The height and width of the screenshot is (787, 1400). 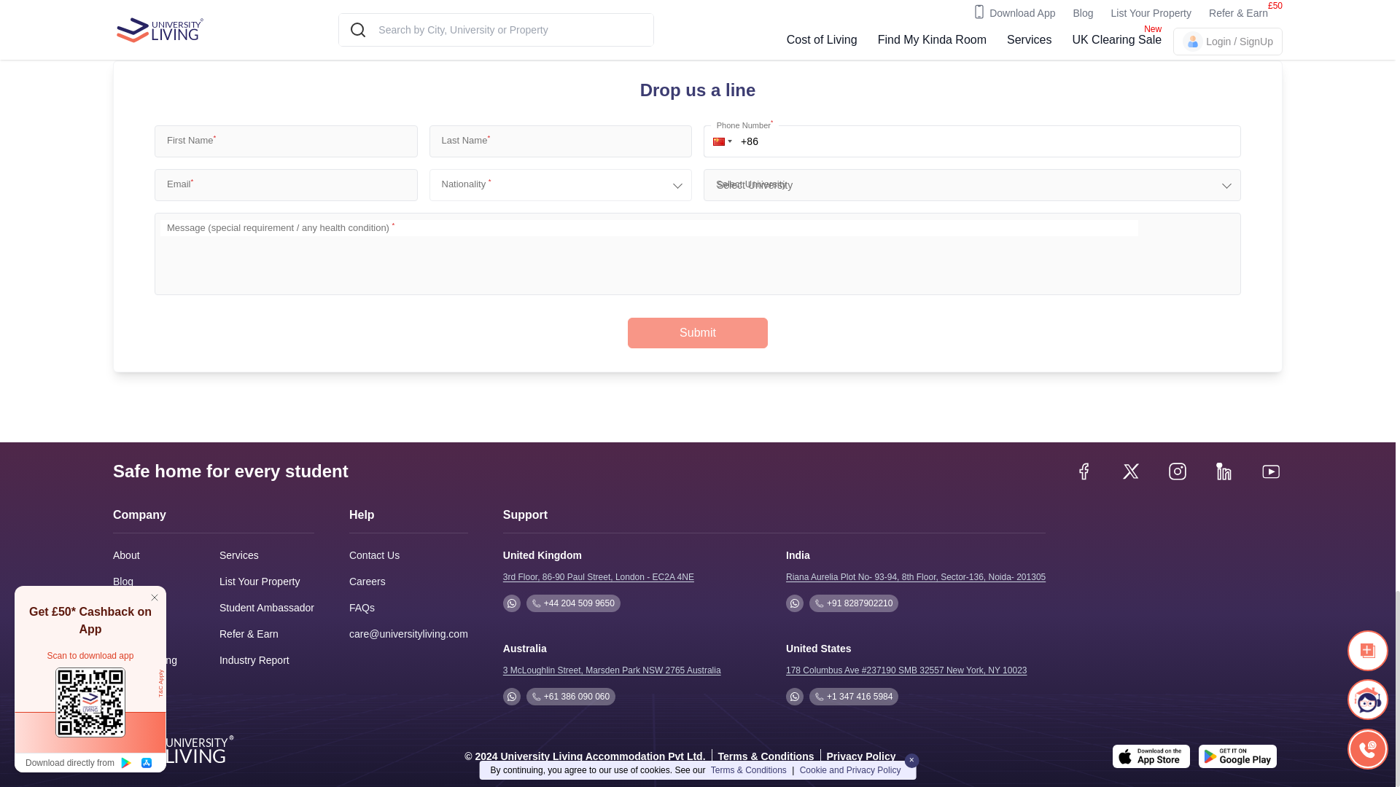 What do you see at coordinates (140, 608) in the screenshot?
I see `Scholarship` at bounding box center [140, 608].